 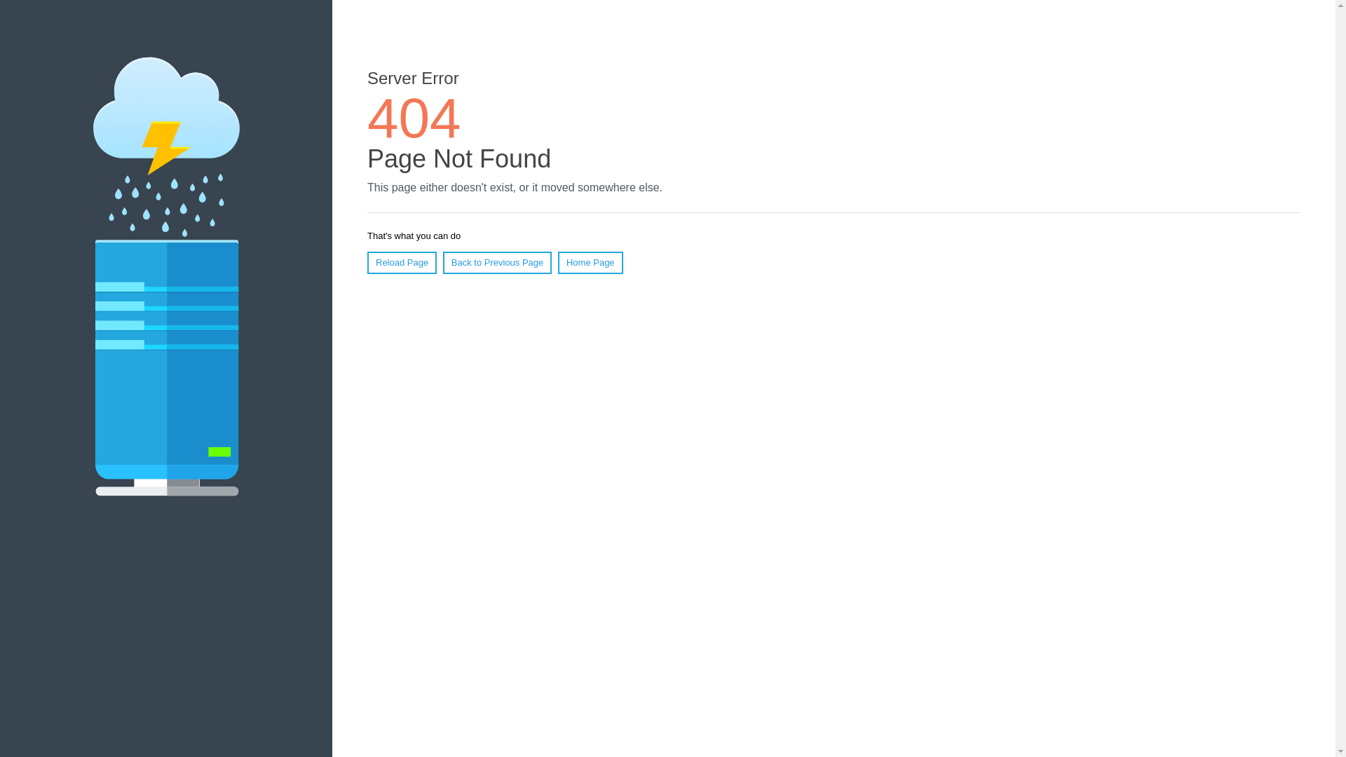 What do you see at coordinates (402, 263) in the screenshot?
I see `Reload Page` at bounding box center [402, 263].